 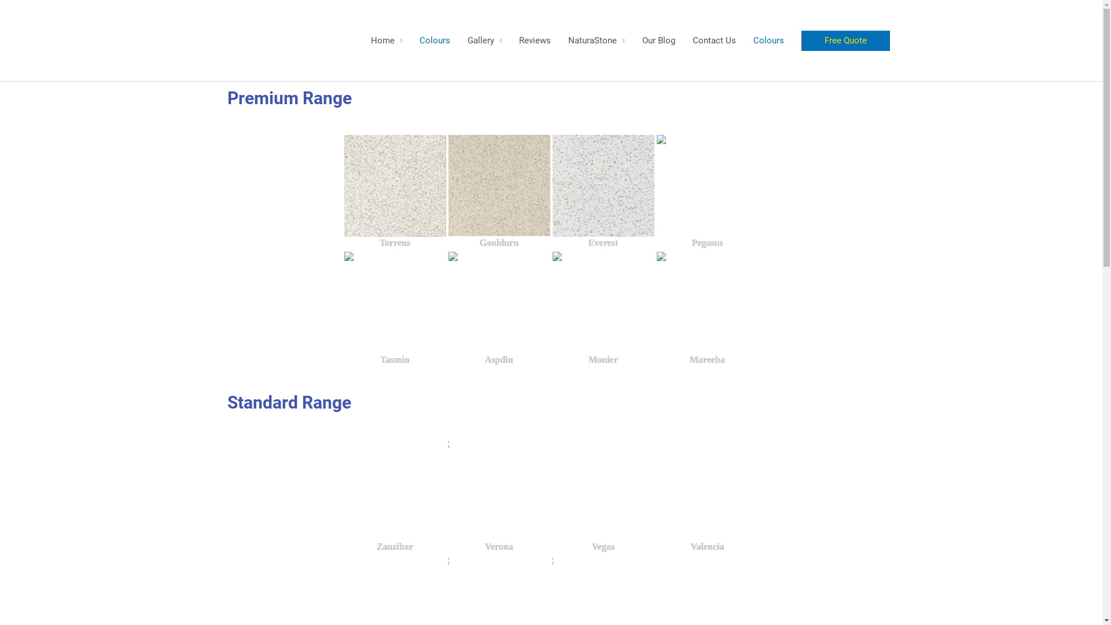 I want to click on Home, so click(x=387, y=41).